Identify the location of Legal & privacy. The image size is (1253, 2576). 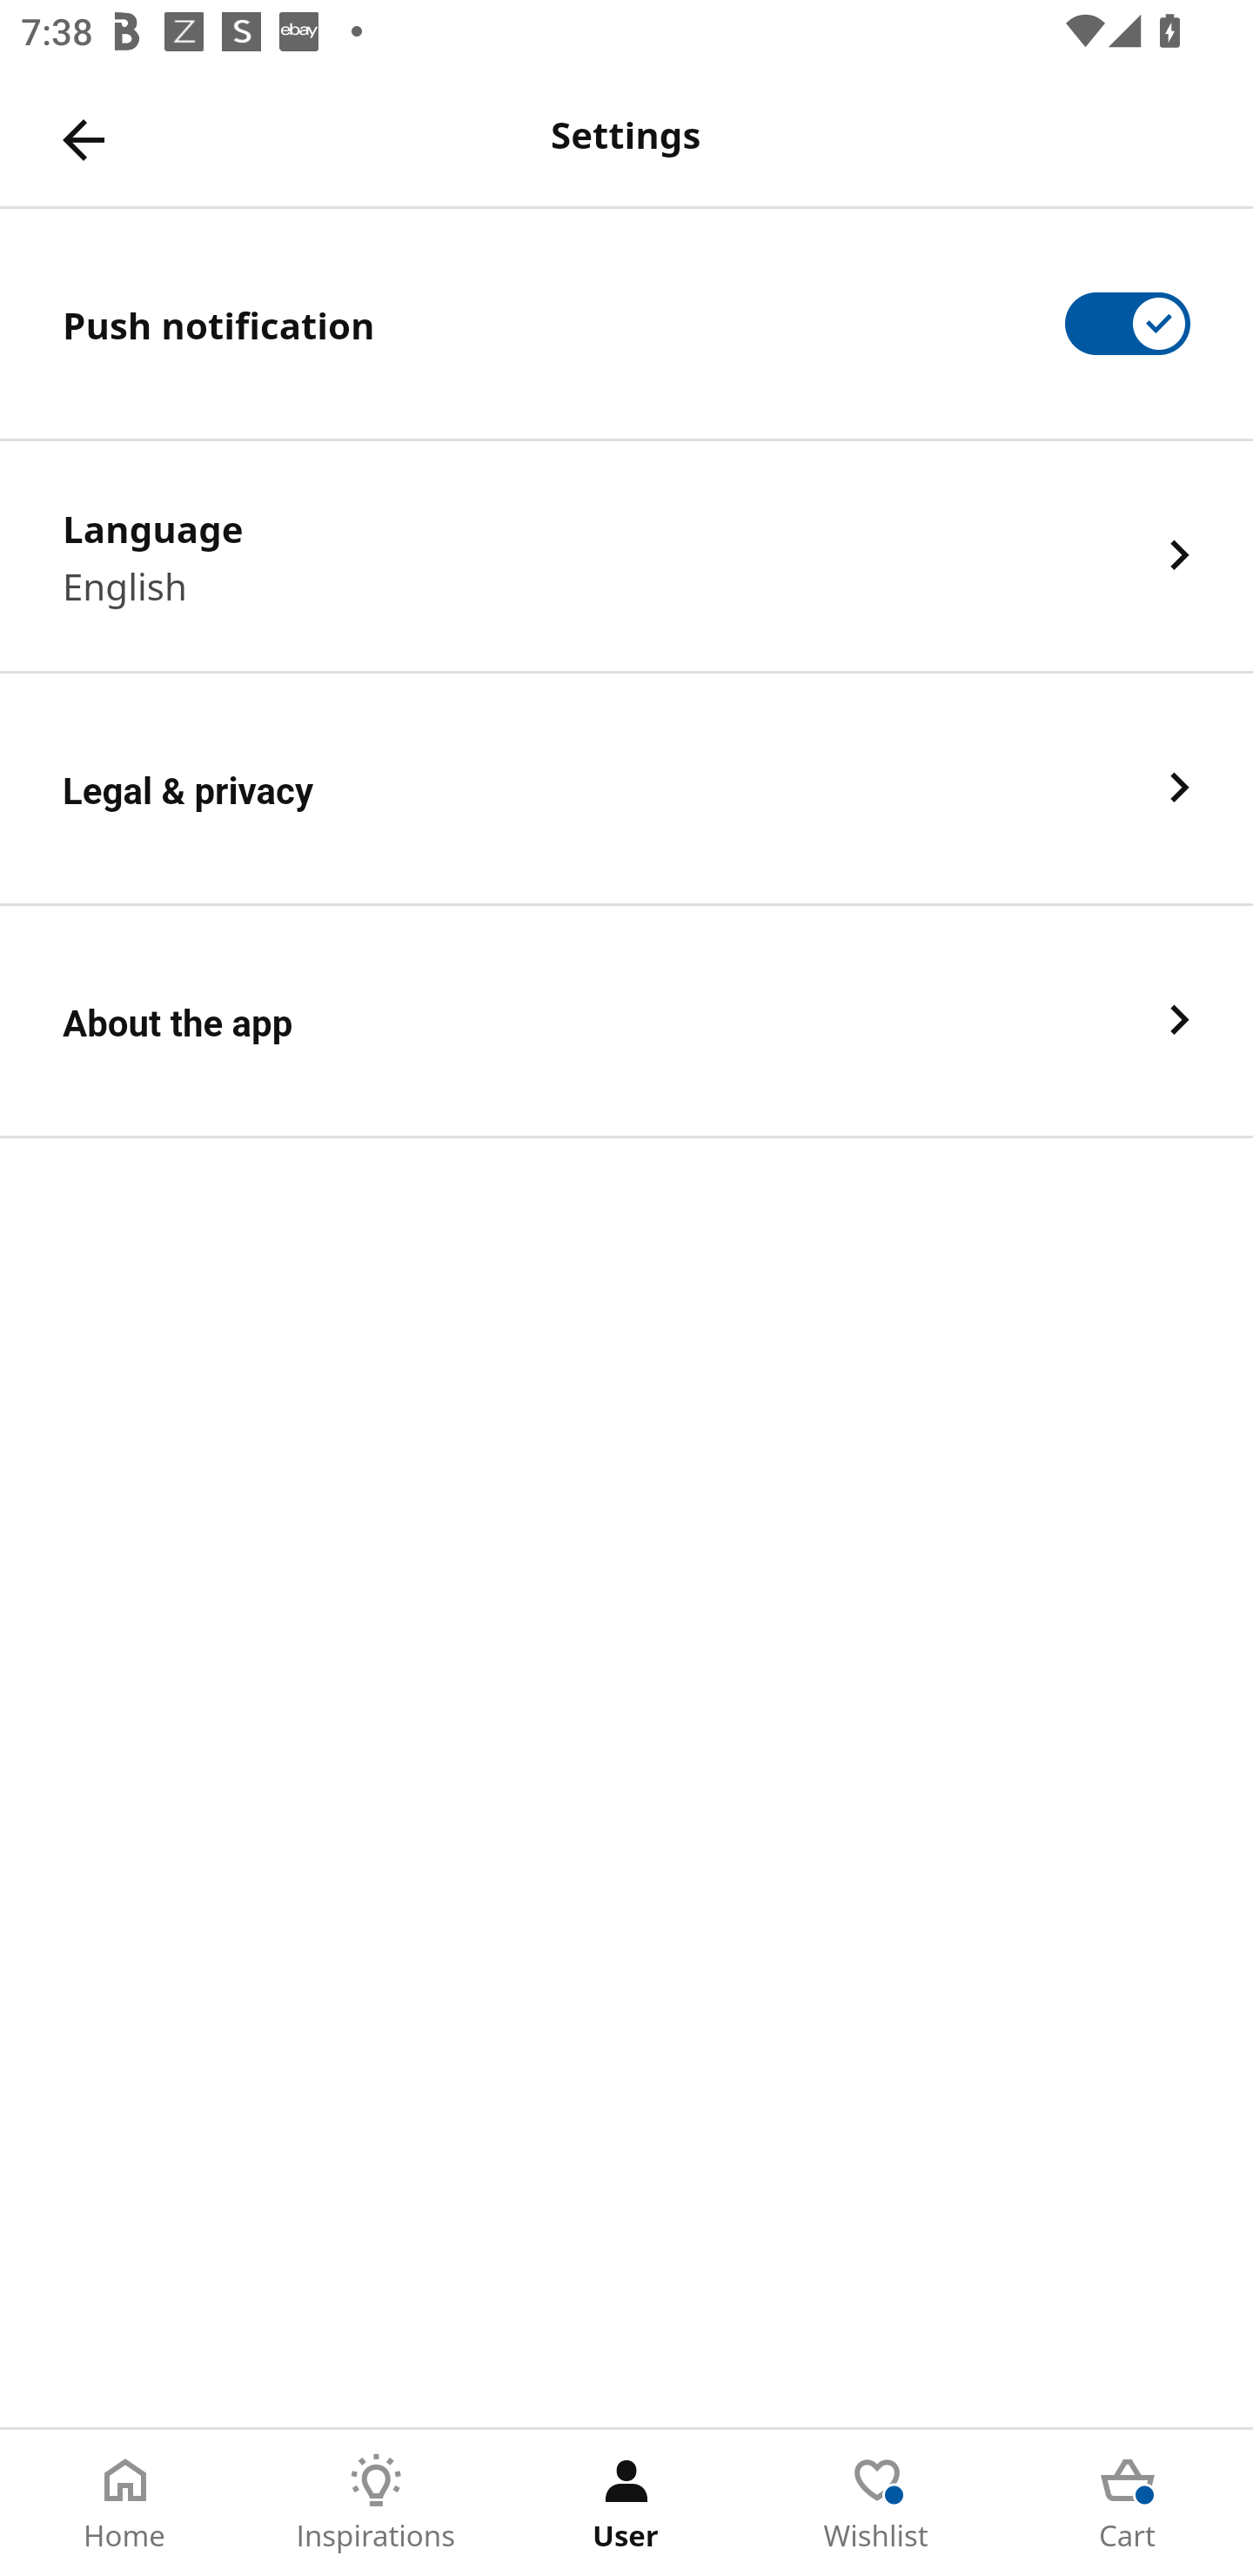
(626, 788).